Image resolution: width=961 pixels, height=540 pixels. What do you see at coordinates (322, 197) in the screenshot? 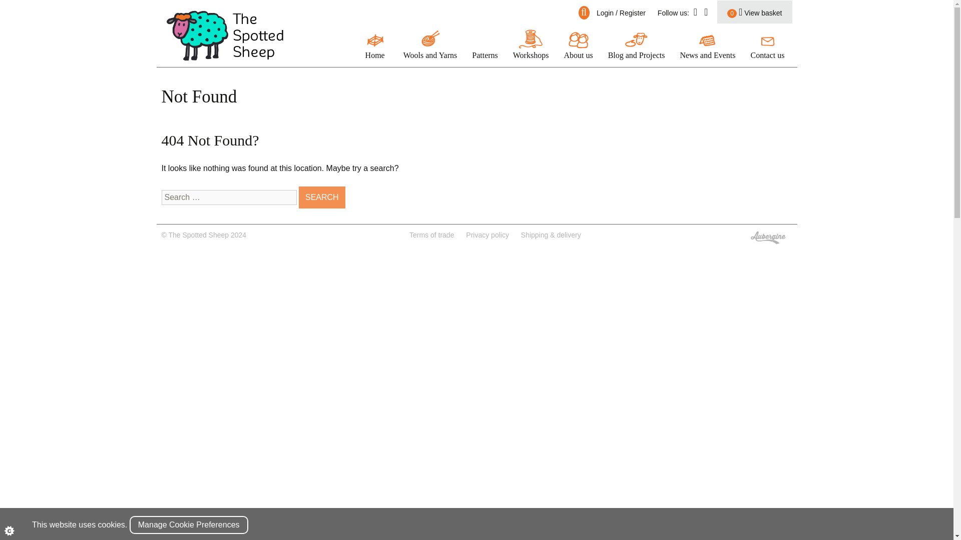
I see `Search` at bounding box center [322, 197].